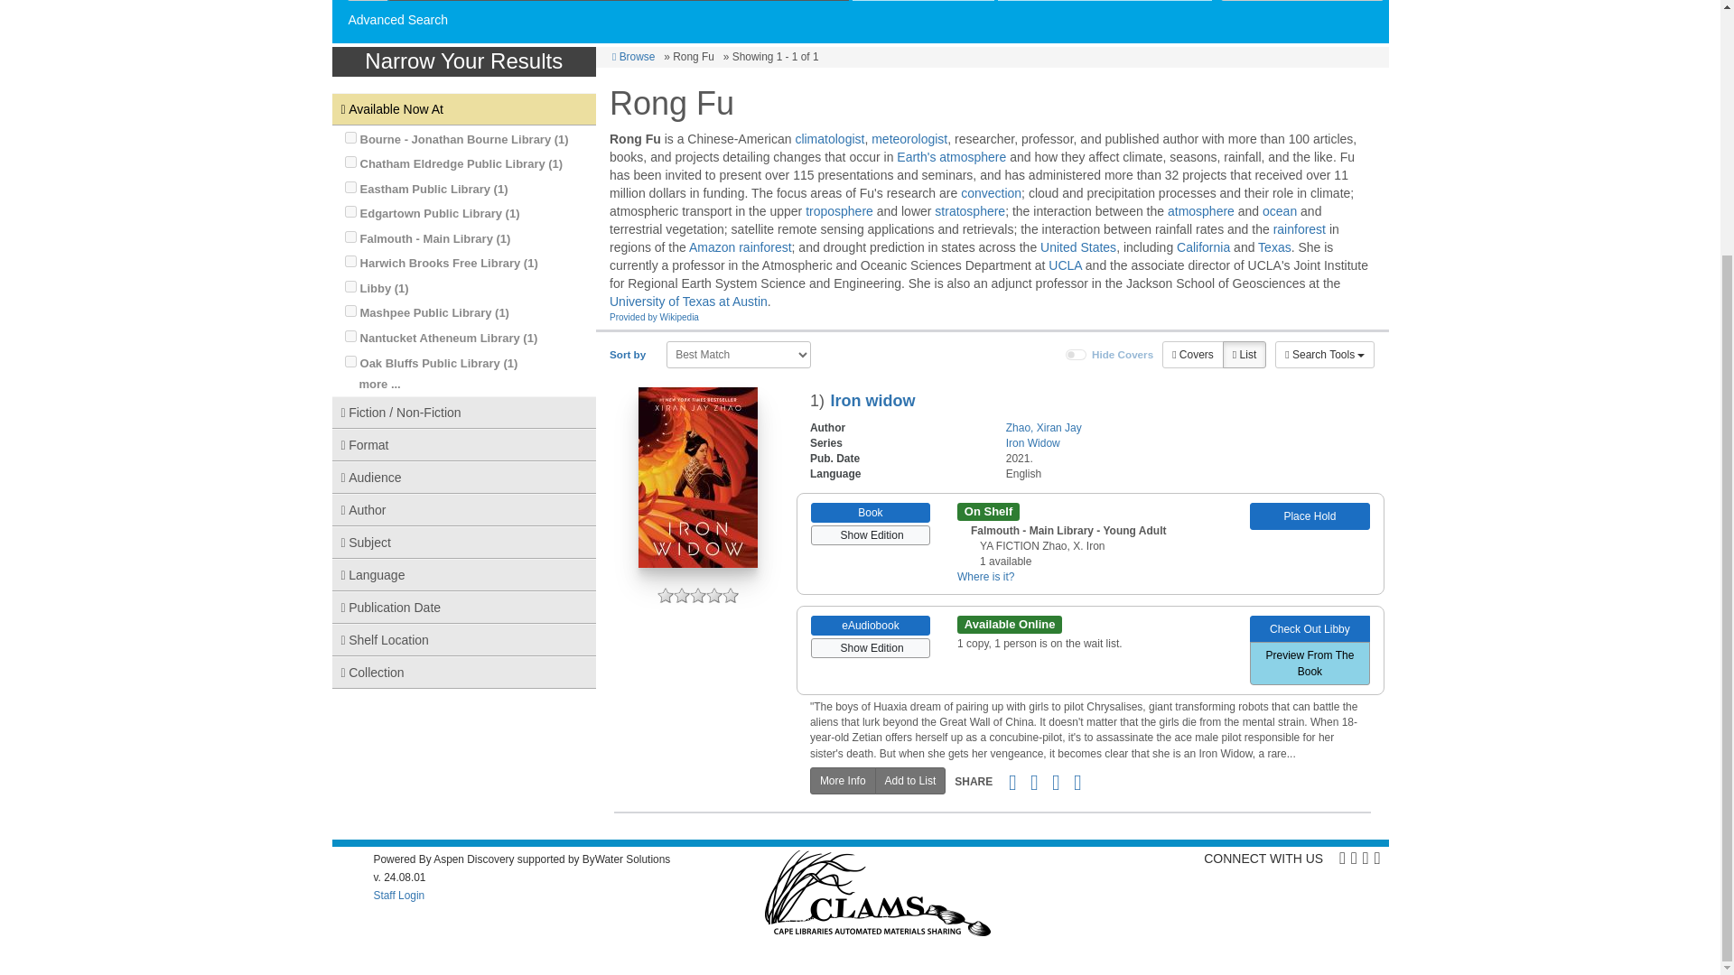 The width and height of the screenshot is (1734, 975). Describe the element at coordinates (350, 361) in the screenshot. I see `on` at that location.